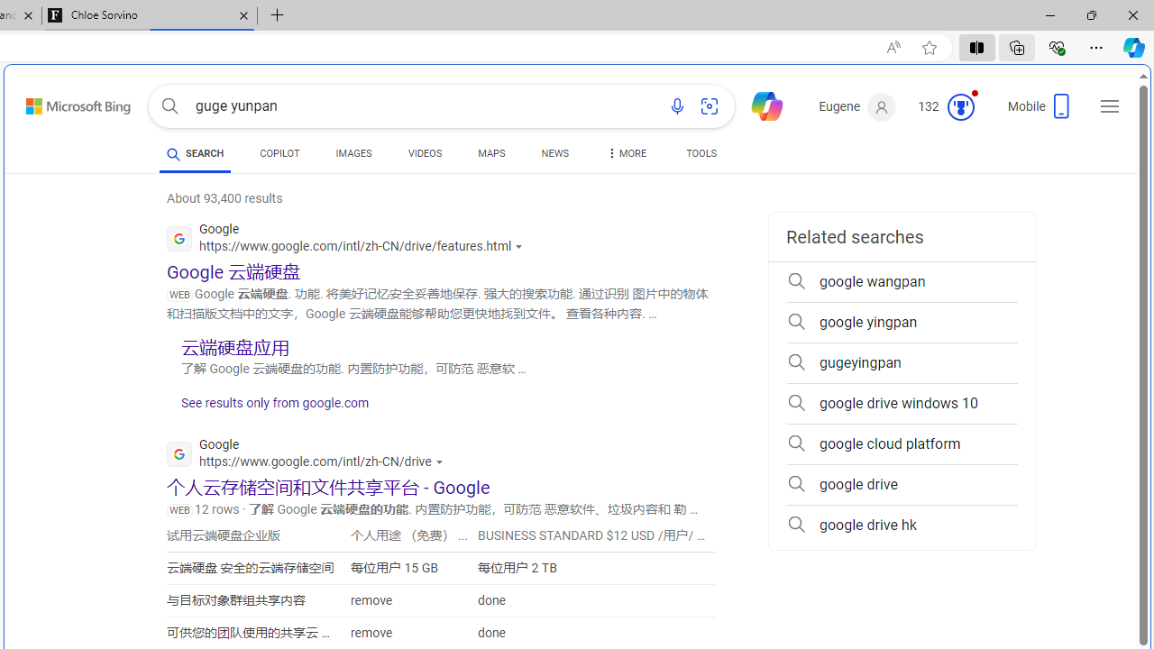 The image size is (1154, 649). I want to click on Microsoft Rewards 123, so click(948, 107).